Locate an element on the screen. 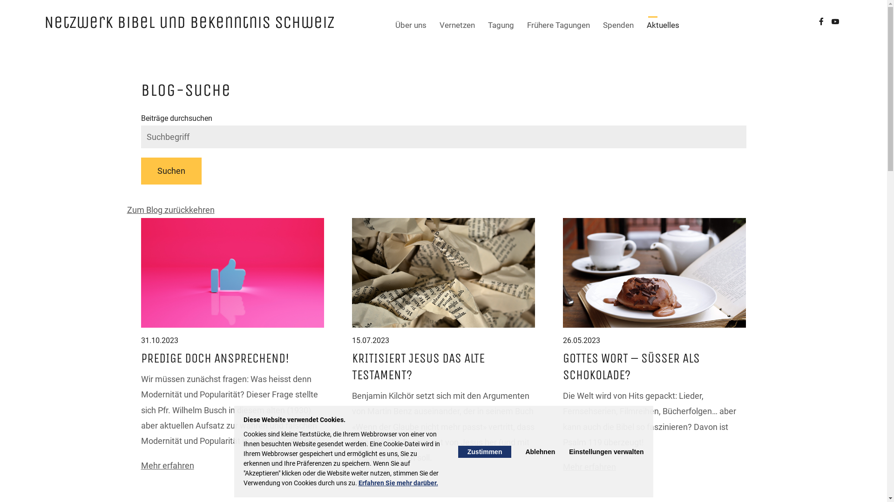  KRITISIERT JESUS DAS ALTE TESTAMENT? is located at coordinates (418, 366).